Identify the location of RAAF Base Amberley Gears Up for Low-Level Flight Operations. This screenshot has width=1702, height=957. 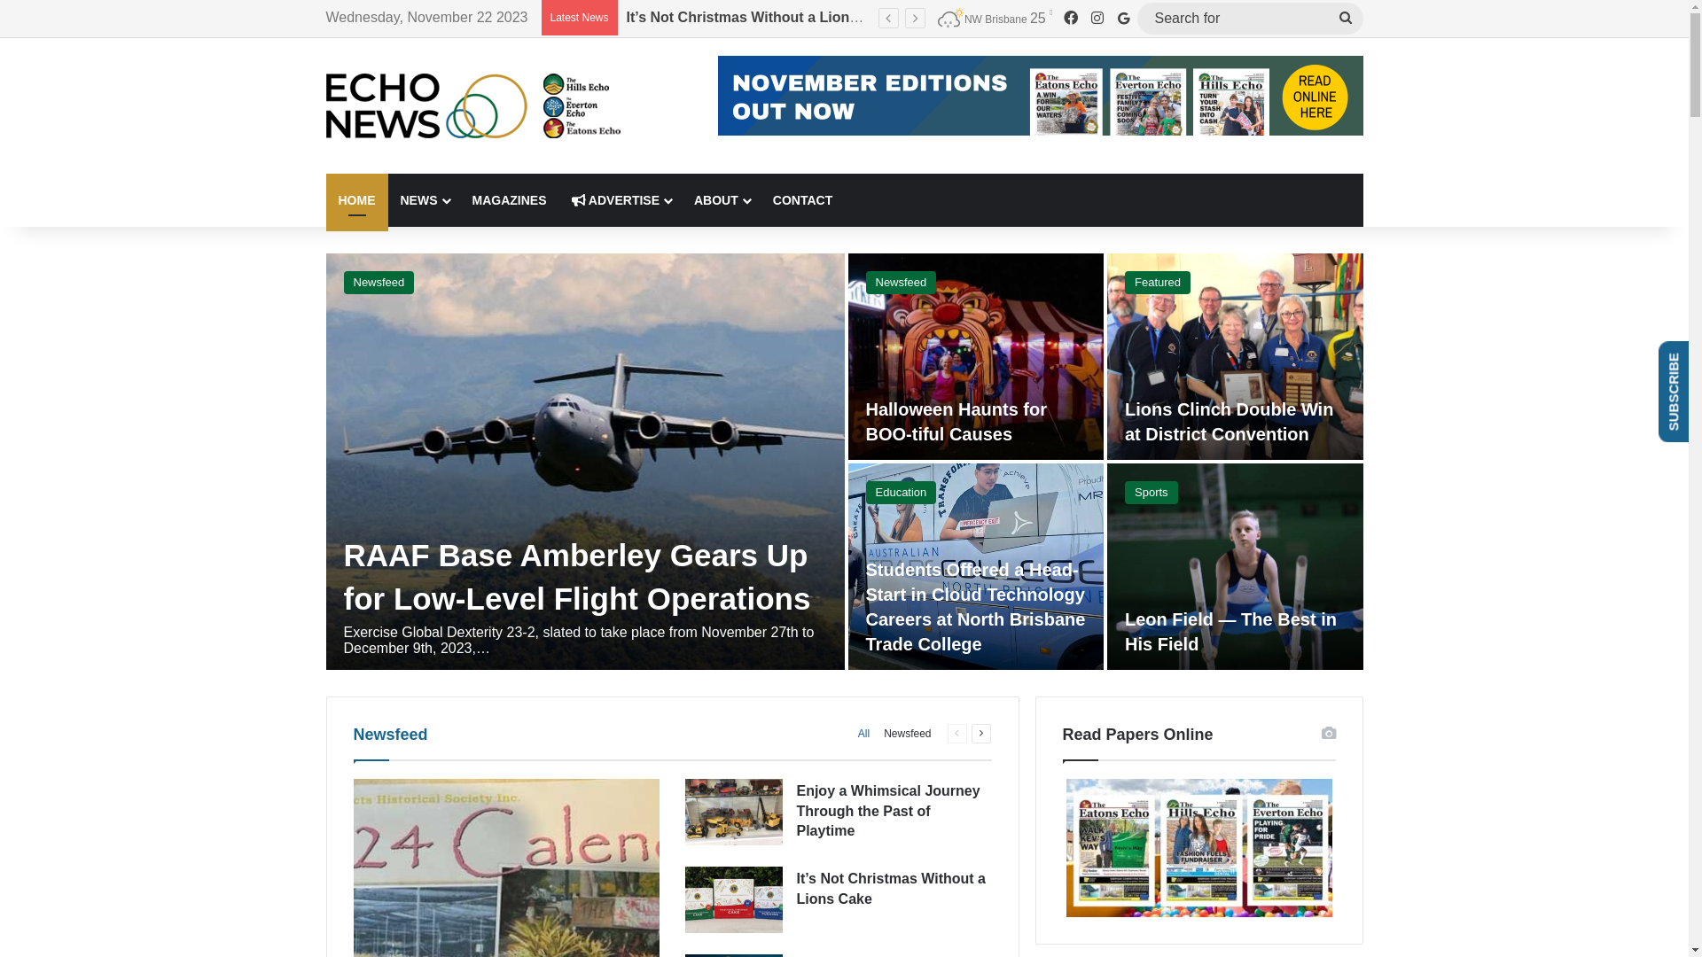
(578, 577).